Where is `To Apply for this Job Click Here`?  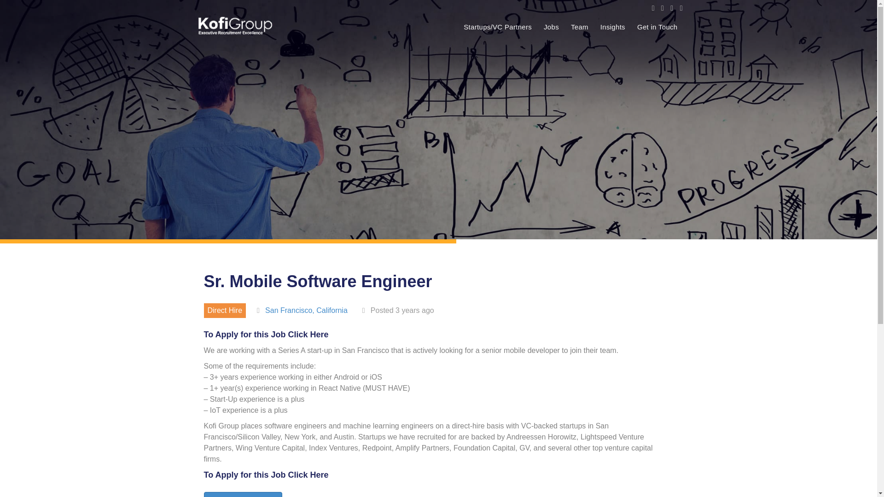
To Apply for this Job Click Here is located at coordinates (265, 475).